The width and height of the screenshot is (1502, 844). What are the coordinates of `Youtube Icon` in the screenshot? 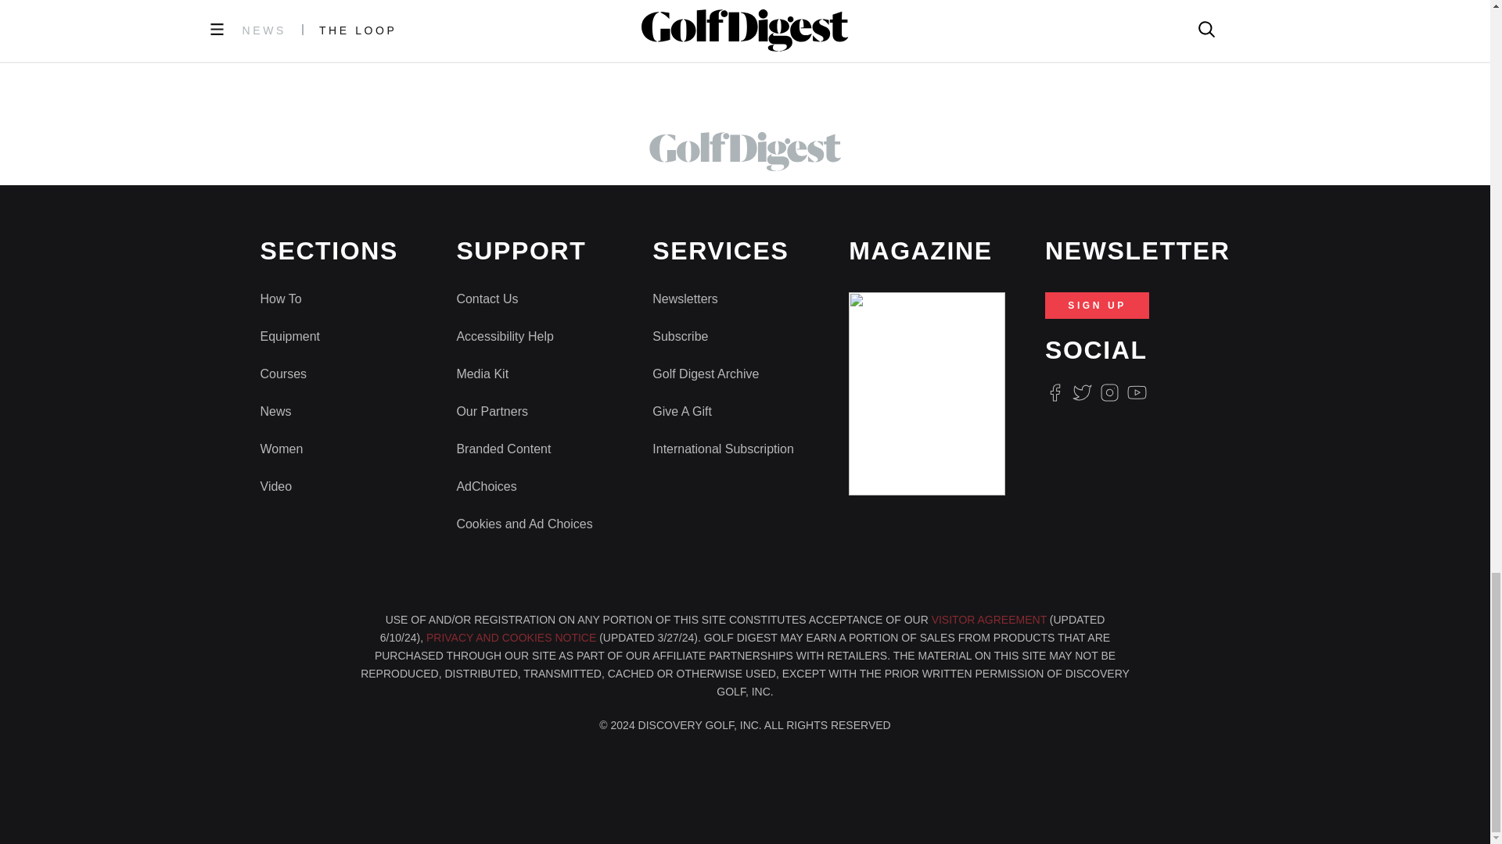 It's located at (1137, 392).